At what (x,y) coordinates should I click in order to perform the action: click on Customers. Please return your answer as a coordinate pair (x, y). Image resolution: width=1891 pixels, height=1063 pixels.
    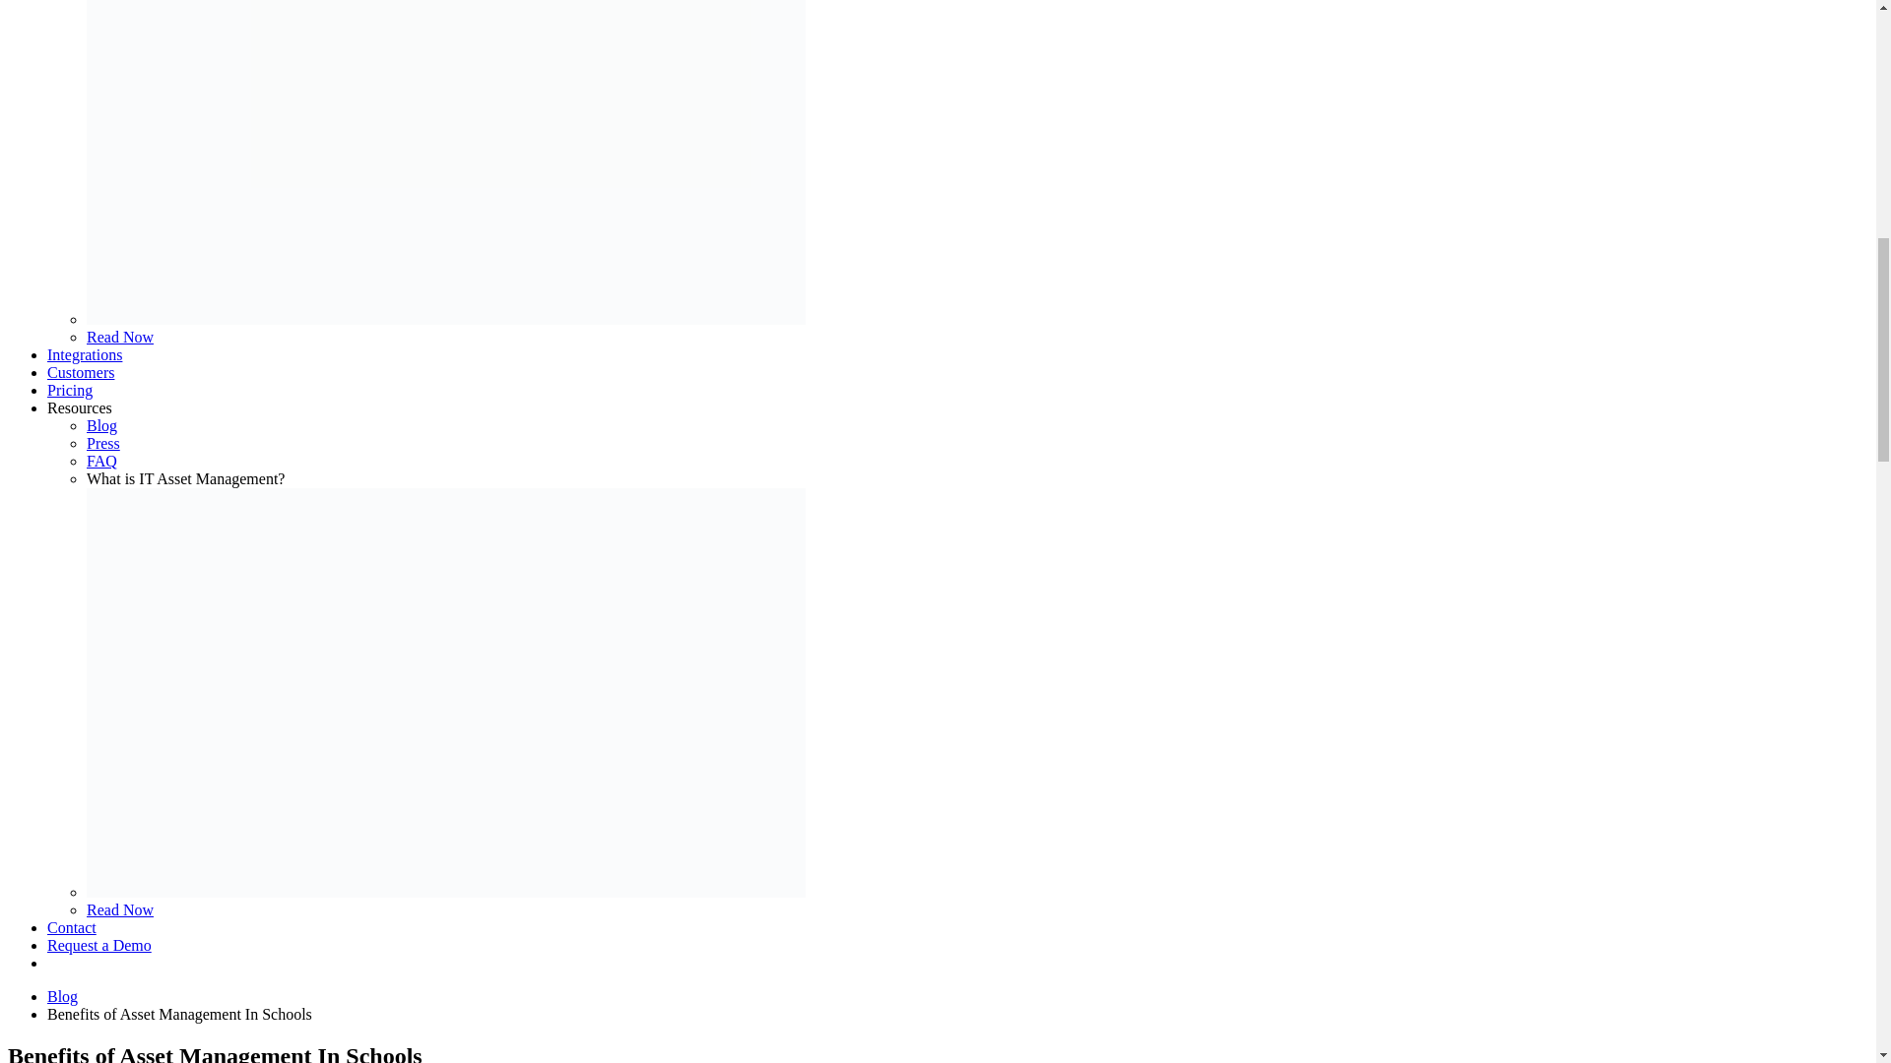
    Looking at the image, I should click on (81, 372).